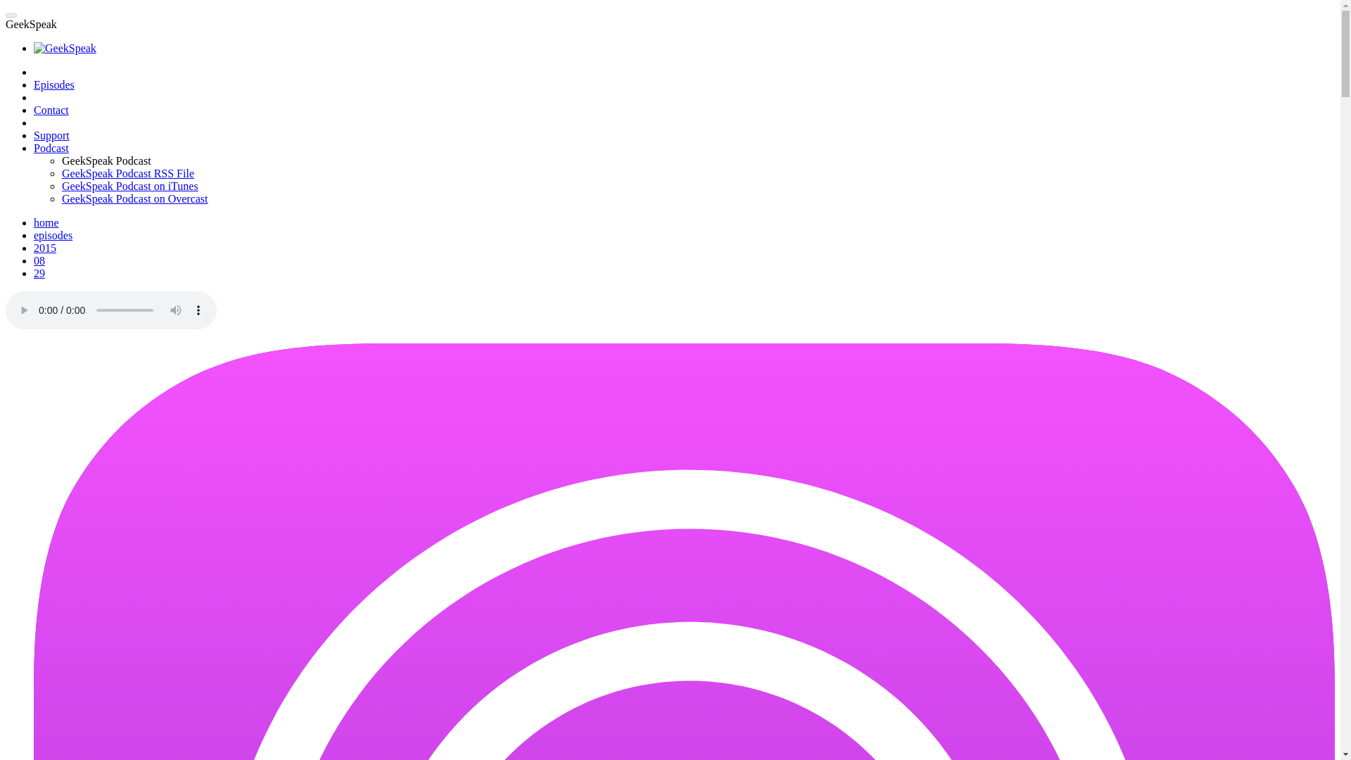 This screenshot has width=1351, height=760. Describe the element at coordinates (51, 148) in the screenshot. I see `Podcast` at that location.